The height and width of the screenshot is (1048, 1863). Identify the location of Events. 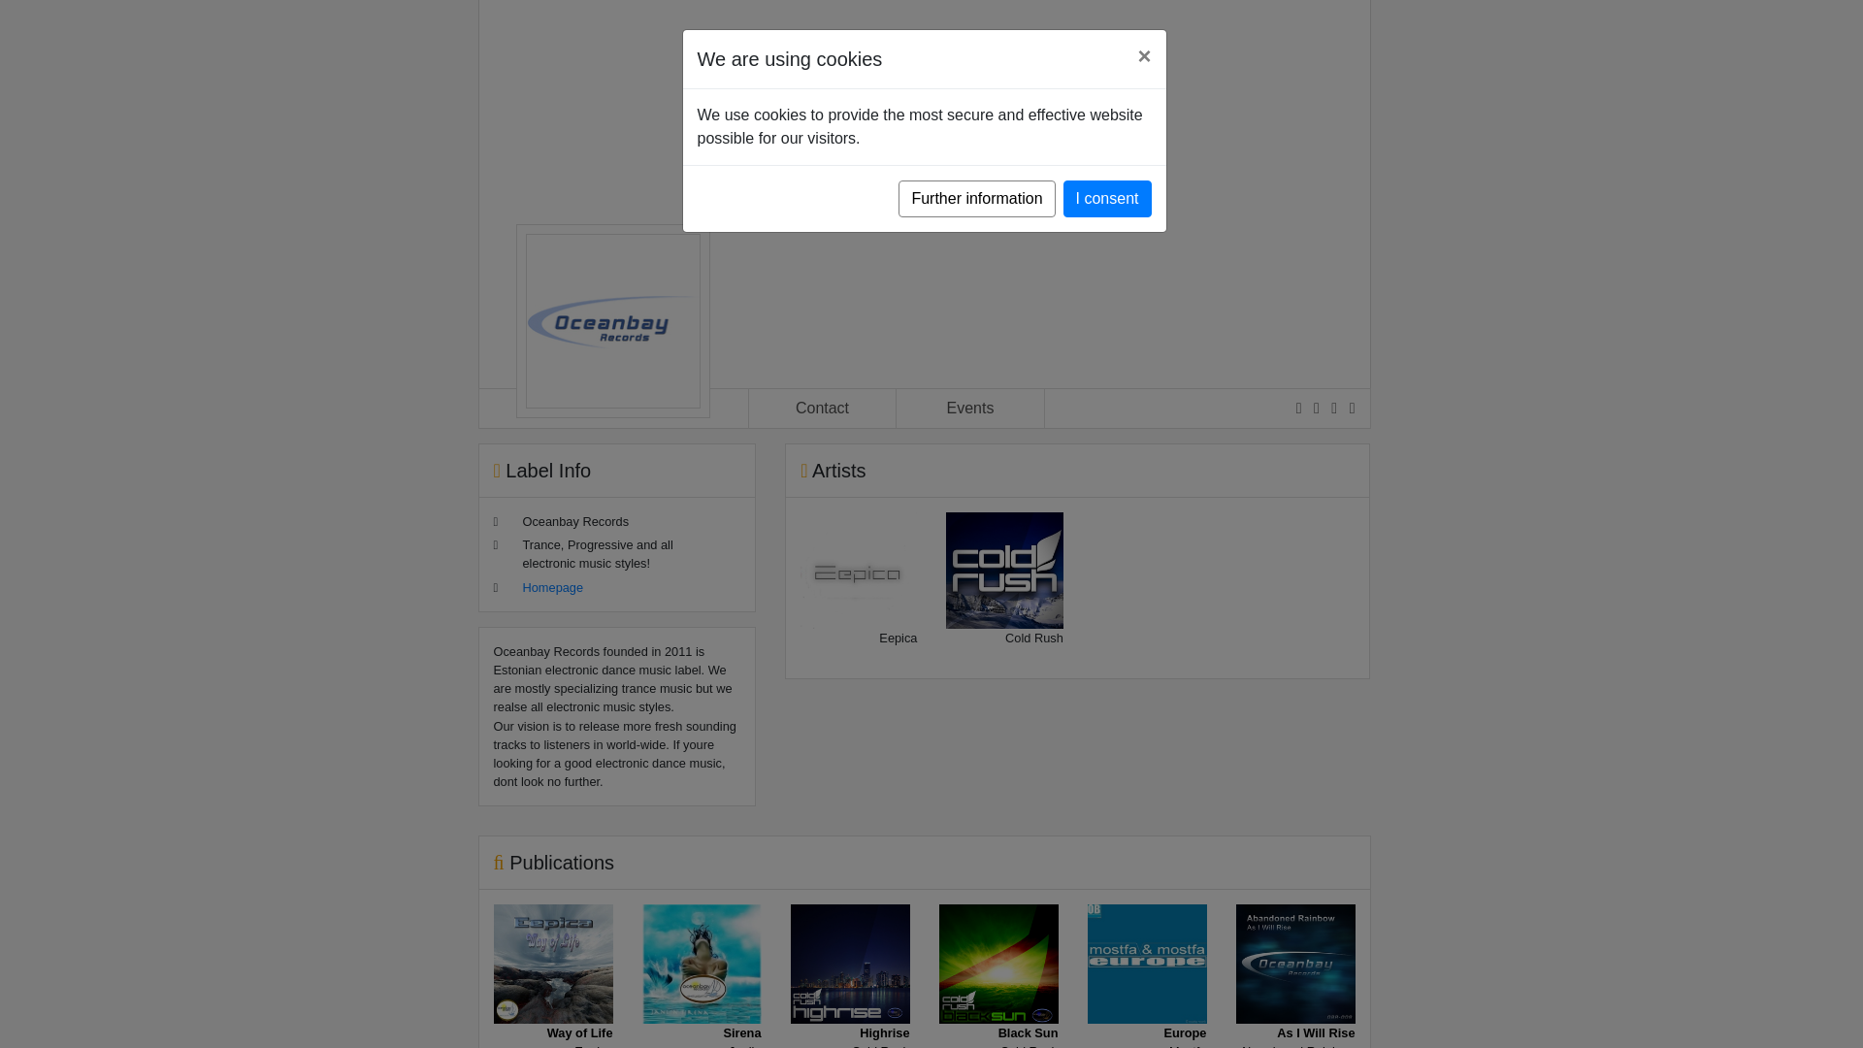
(553, 1001).